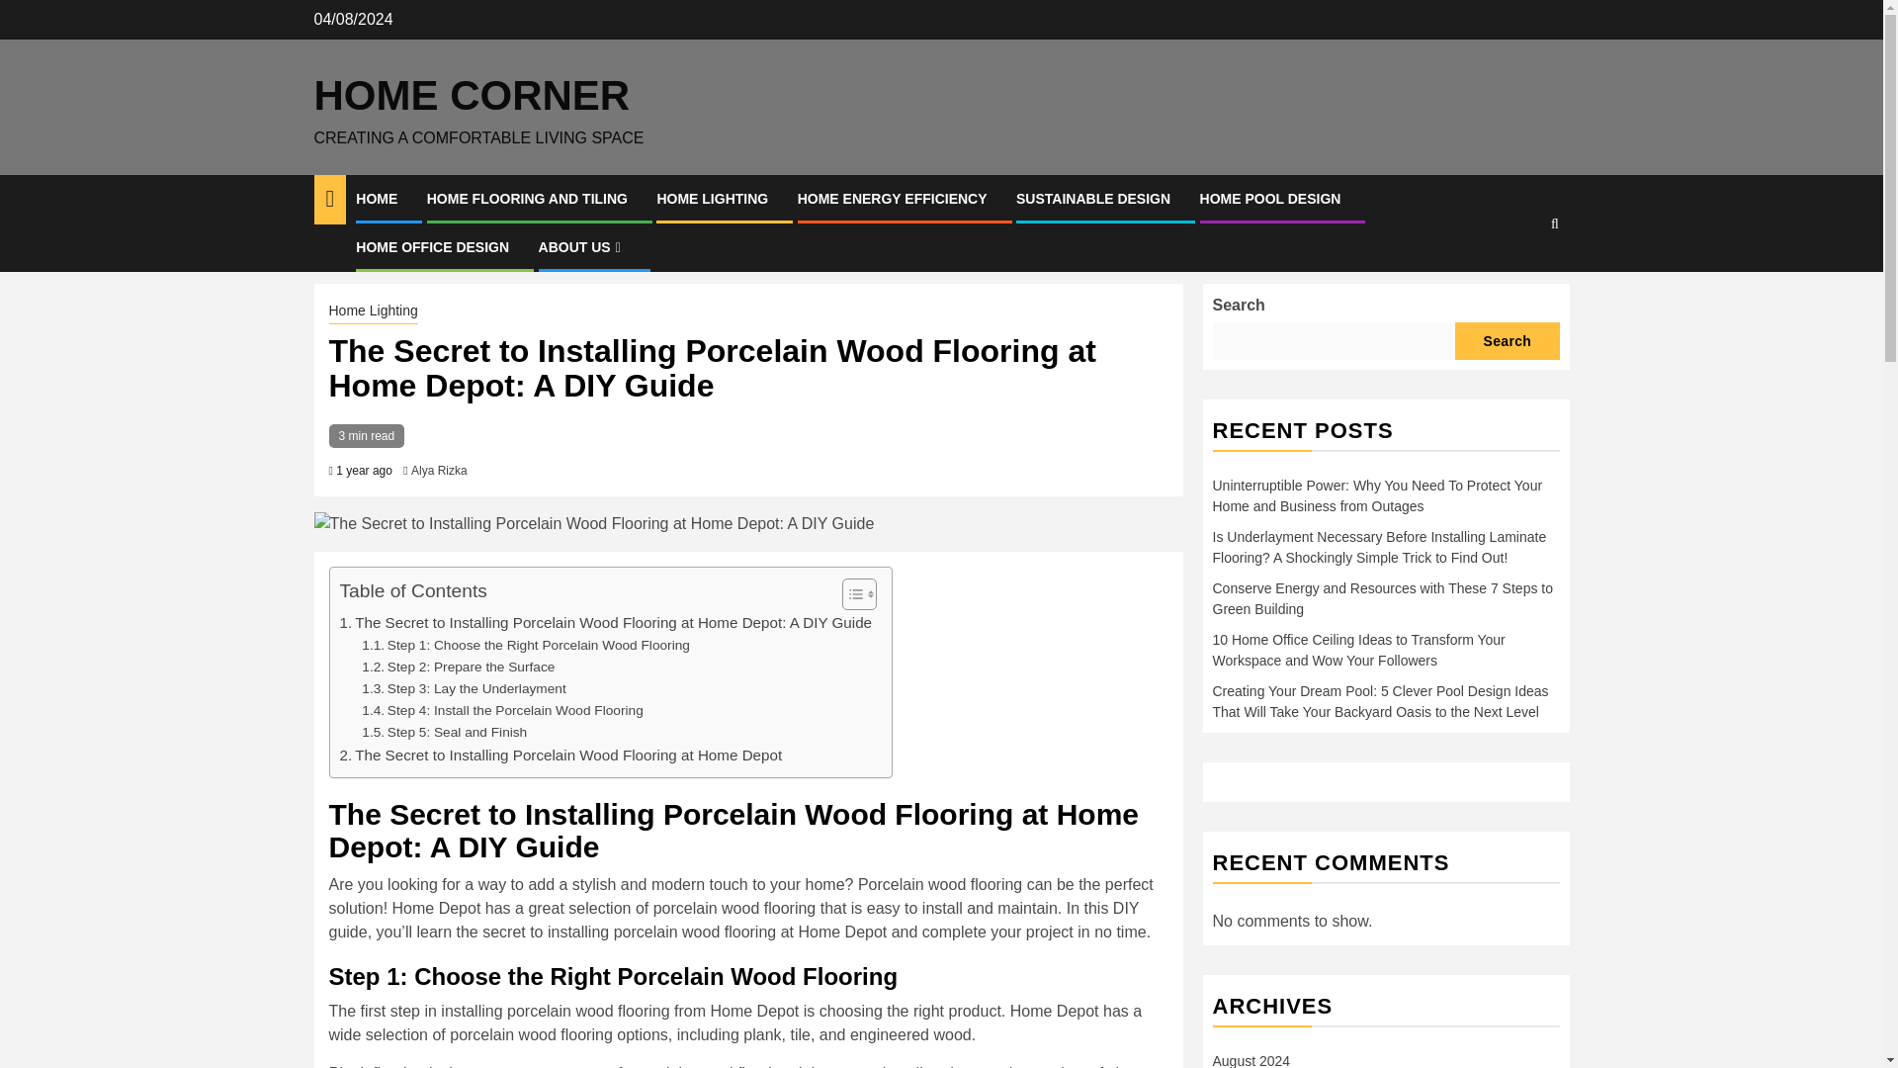 Image resolution: width=1898 pixels, height=1068 pixels. Describe the element at coordinates (464, 688) in the screenshot. I see `Step 3: Lay the Underlayment` at that location.